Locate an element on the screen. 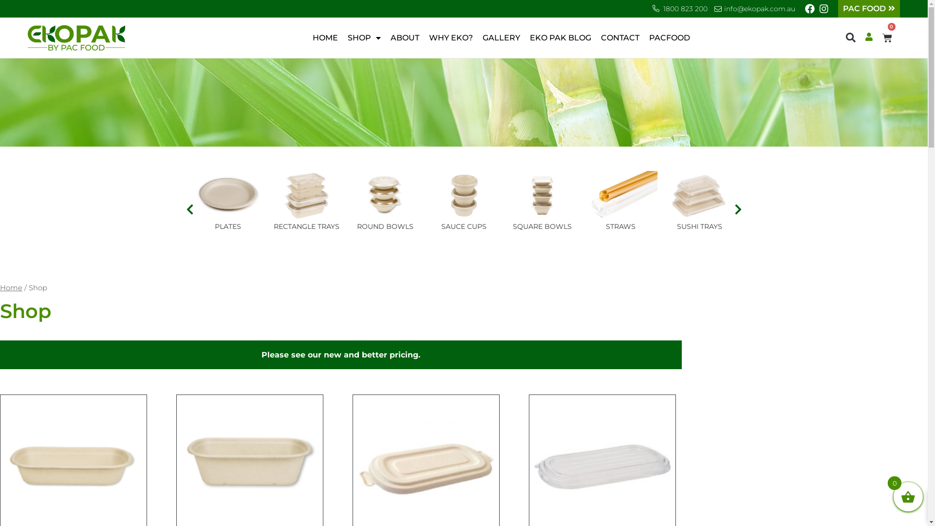 Image resolution: width=935 pixels, height=526 pixels. info@ekopak.com.au is located at coordinates (760, 9).